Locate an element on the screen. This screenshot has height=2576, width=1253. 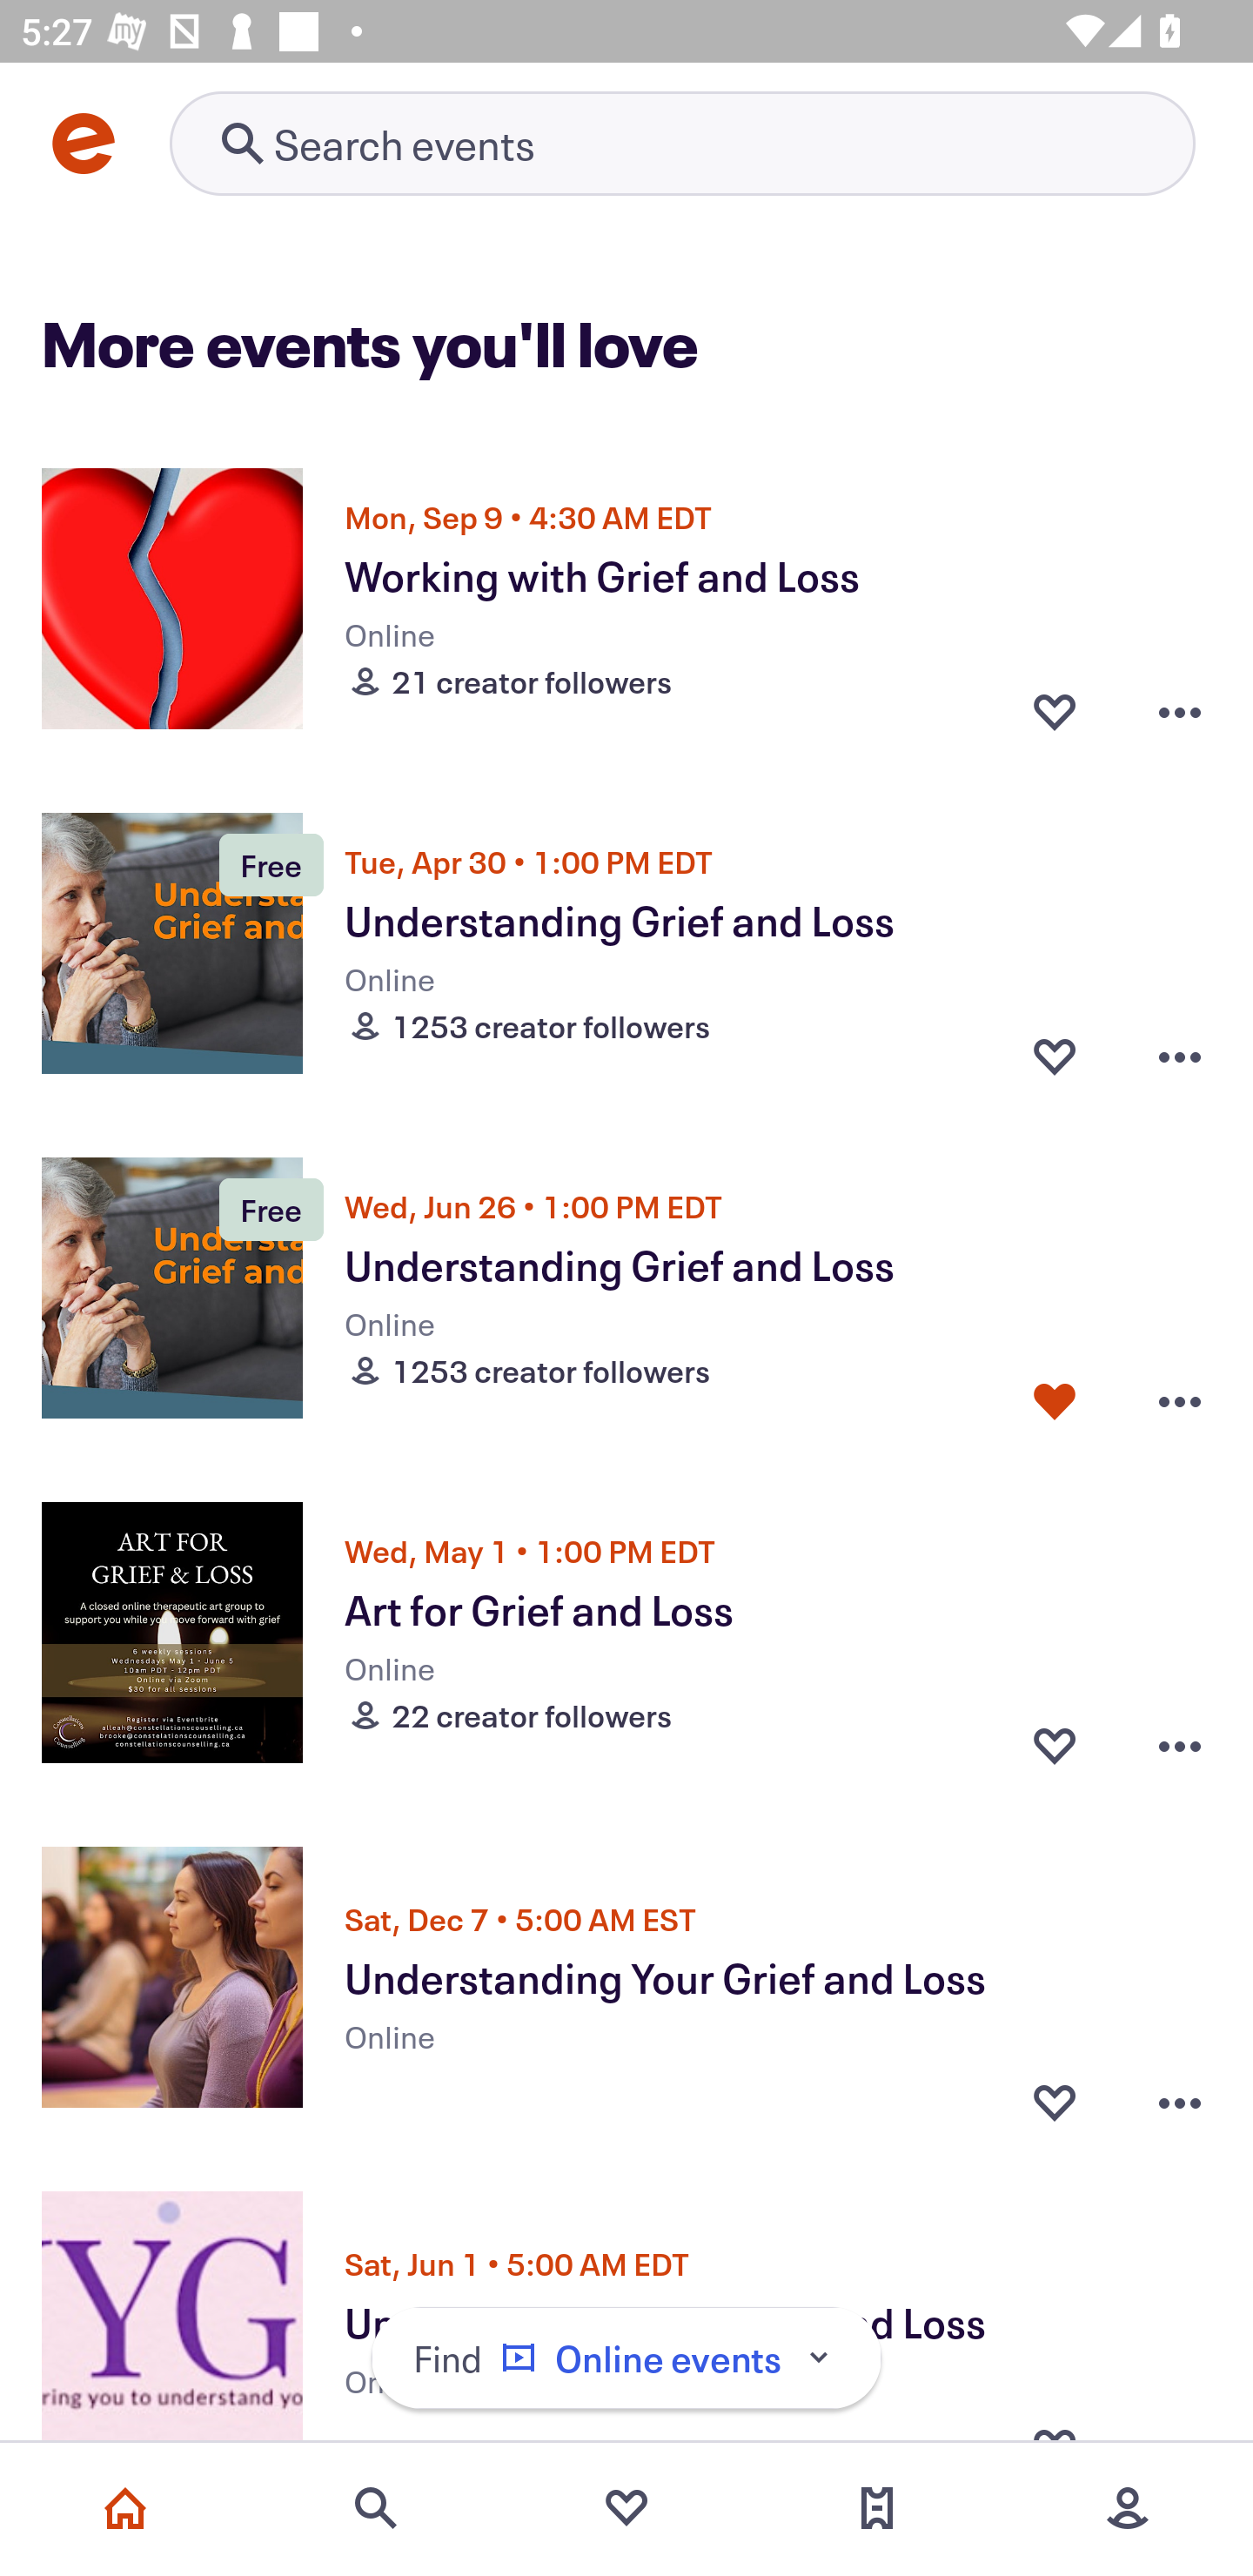
Favorite button is located at coordinates (1055, 1055).